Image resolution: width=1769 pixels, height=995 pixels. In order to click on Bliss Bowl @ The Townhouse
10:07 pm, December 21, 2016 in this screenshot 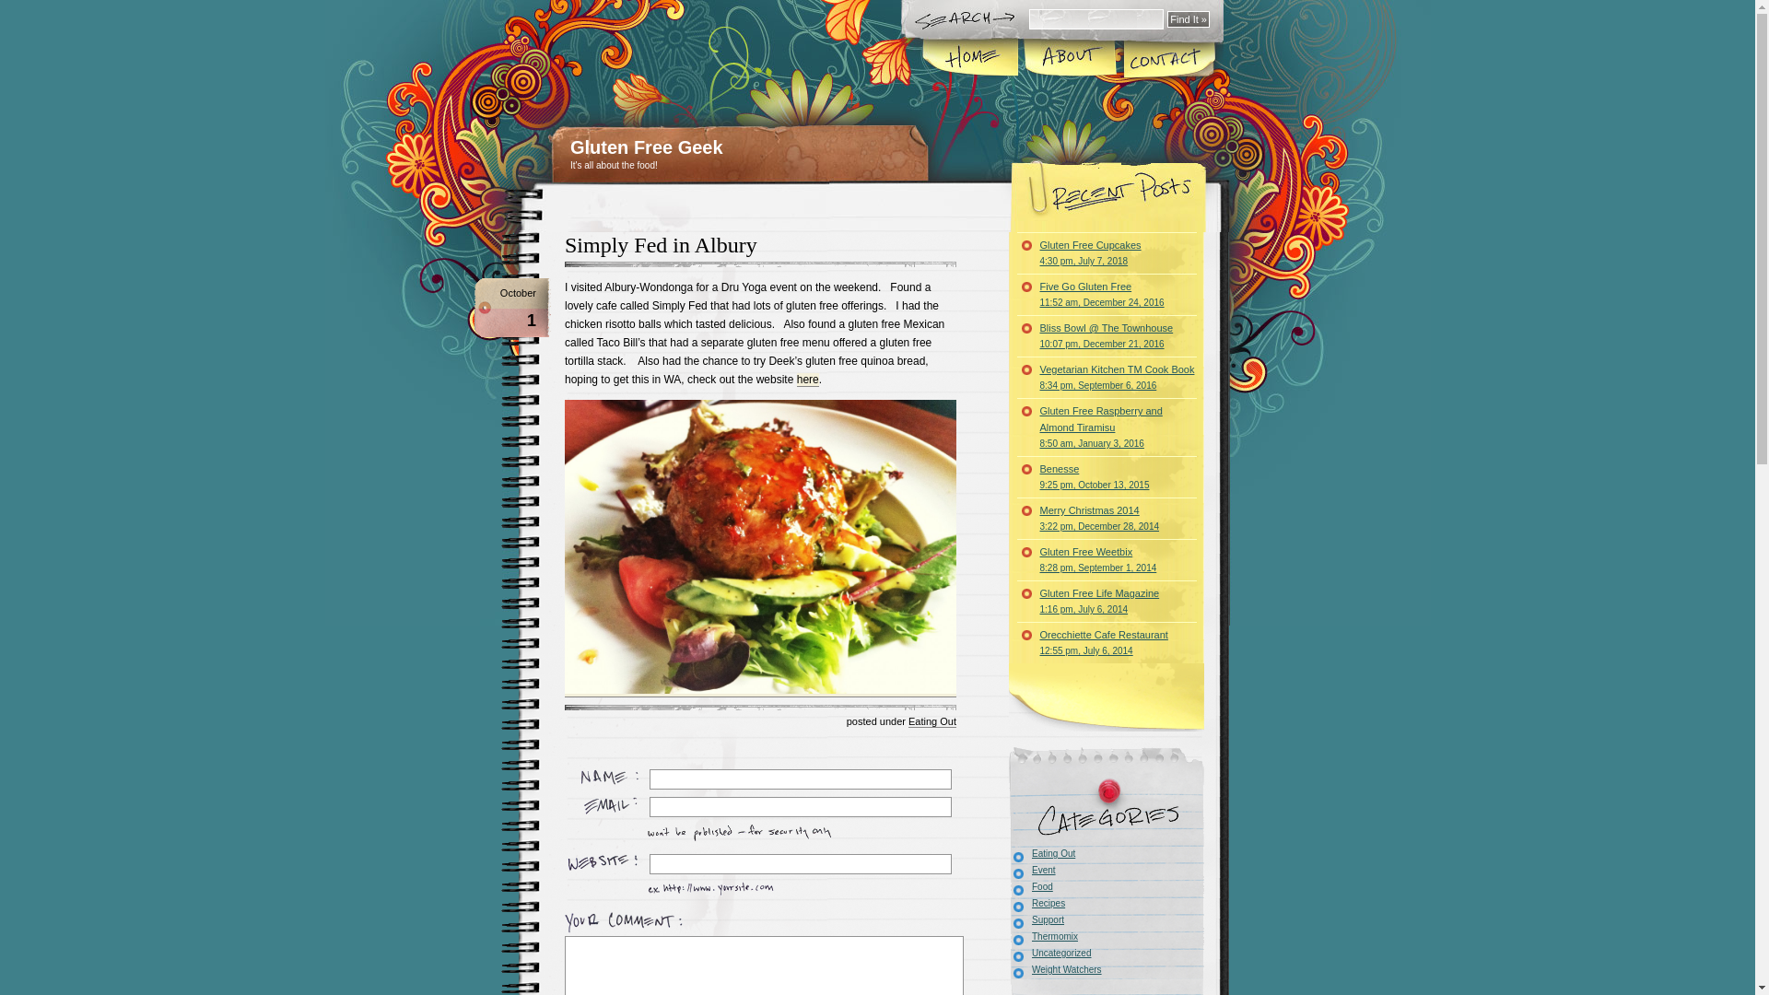, I will do `click(1107, 335)`.